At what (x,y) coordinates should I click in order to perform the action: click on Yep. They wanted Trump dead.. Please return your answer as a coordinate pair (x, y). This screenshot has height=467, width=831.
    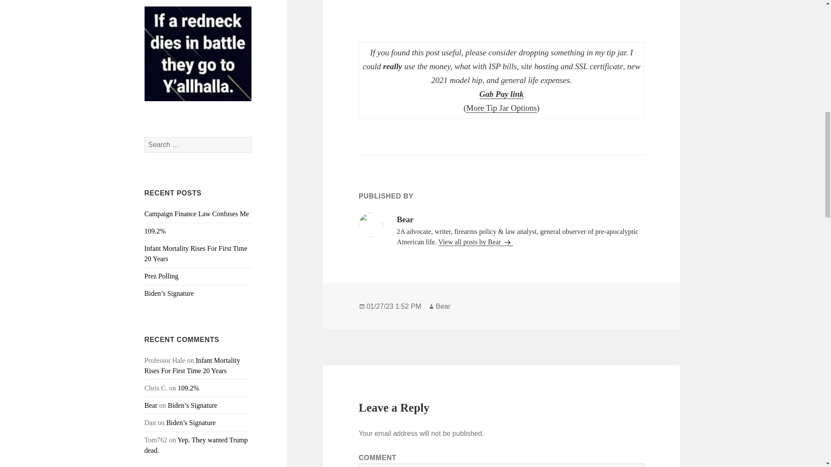
    Looking at the image, I should click on (196, 445).